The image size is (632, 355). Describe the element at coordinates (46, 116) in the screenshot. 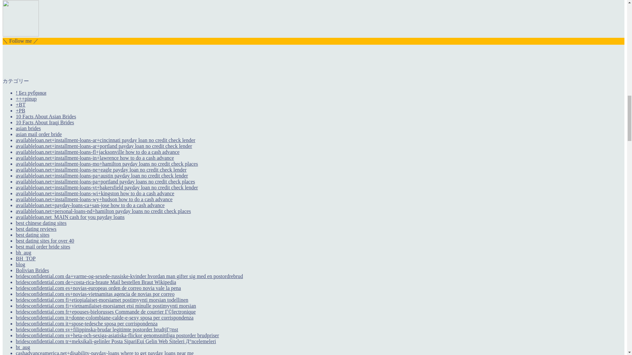

I see `10 Facts About Asian Brides` at that location.